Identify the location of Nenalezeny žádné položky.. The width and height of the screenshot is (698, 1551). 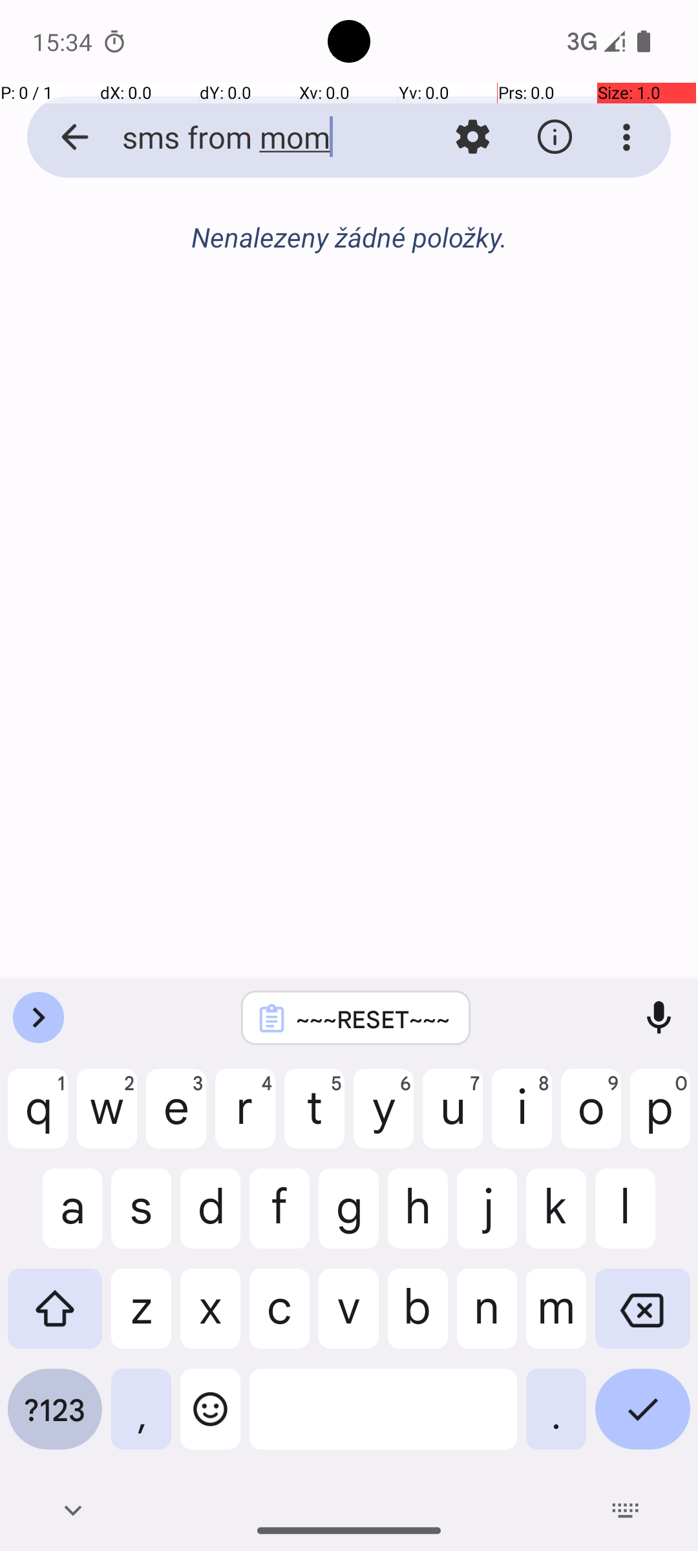
(349, 237).